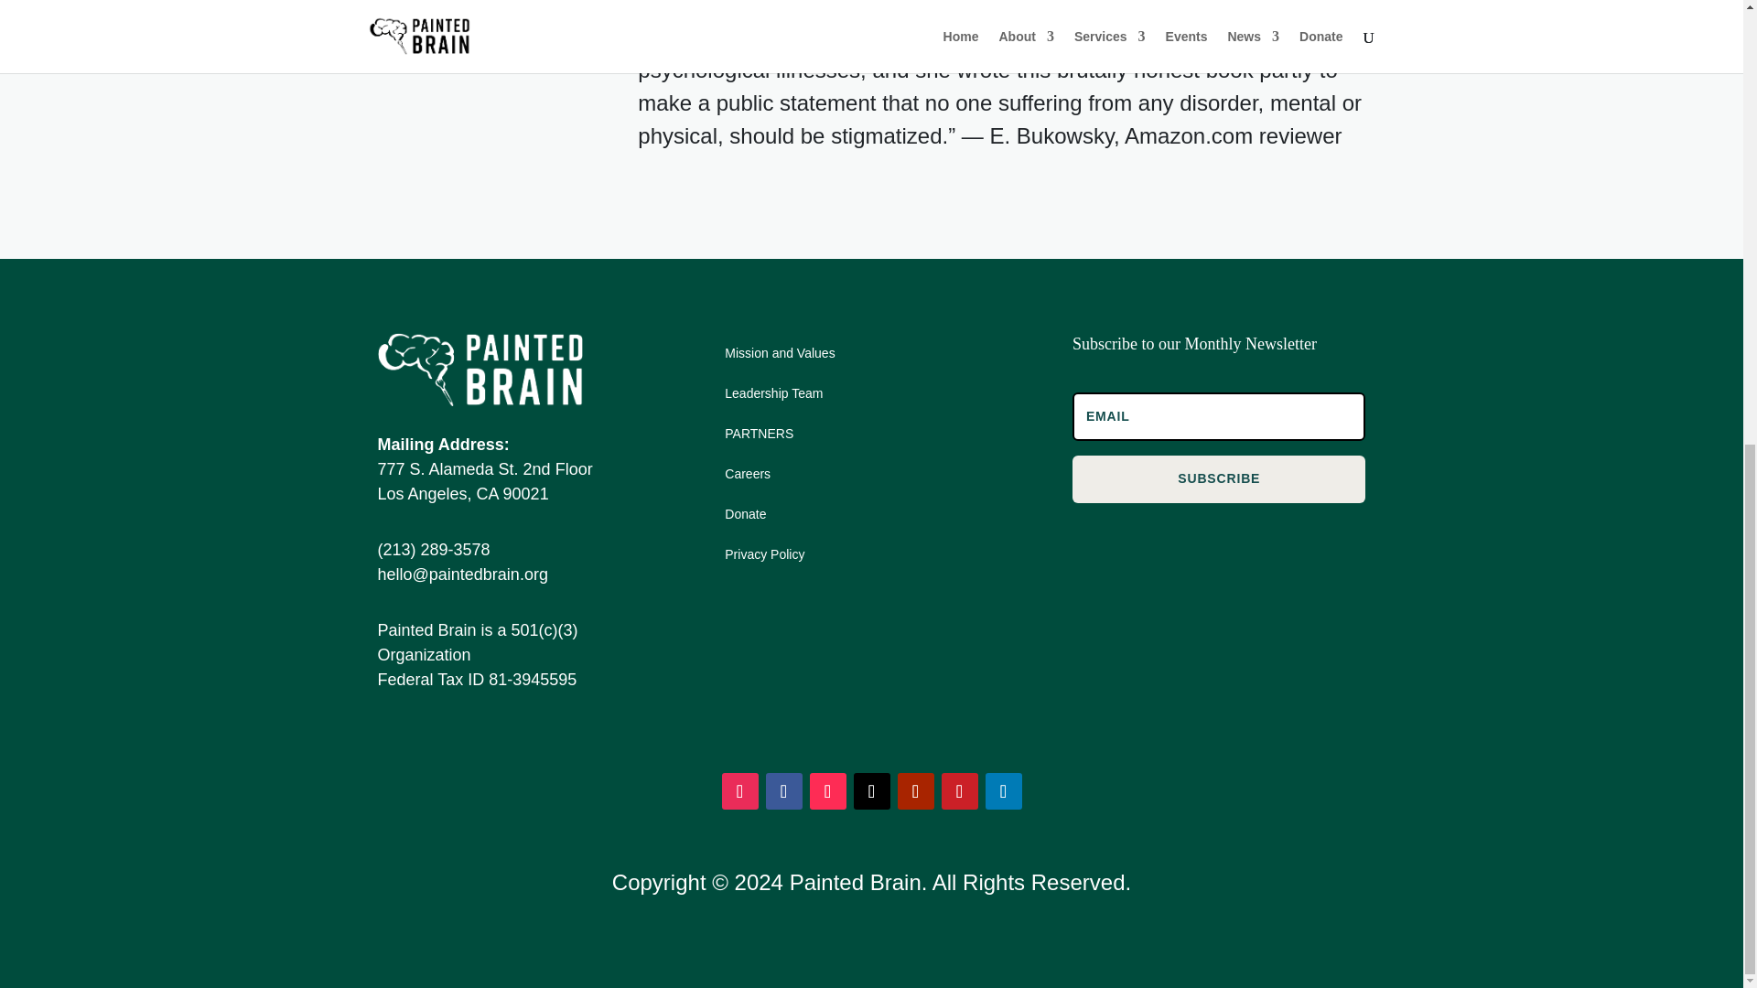 The width and height of the screenshot is (1757, 988). Describe the element at coordinates (759, 437) in the screenshot. I see `PARTNERS` at that location.